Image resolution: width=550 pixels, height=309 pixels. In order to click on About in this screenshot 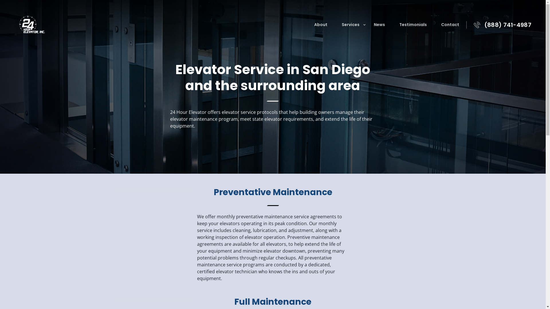, I will do `click(321, 25)`.